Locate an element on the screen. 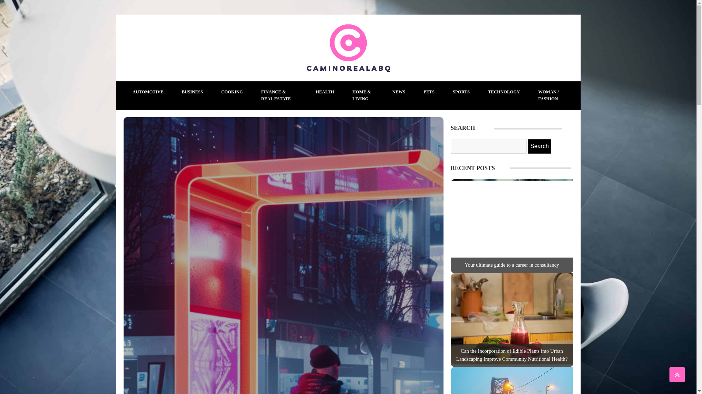  SPORTS is located at coordinates (461, 92).